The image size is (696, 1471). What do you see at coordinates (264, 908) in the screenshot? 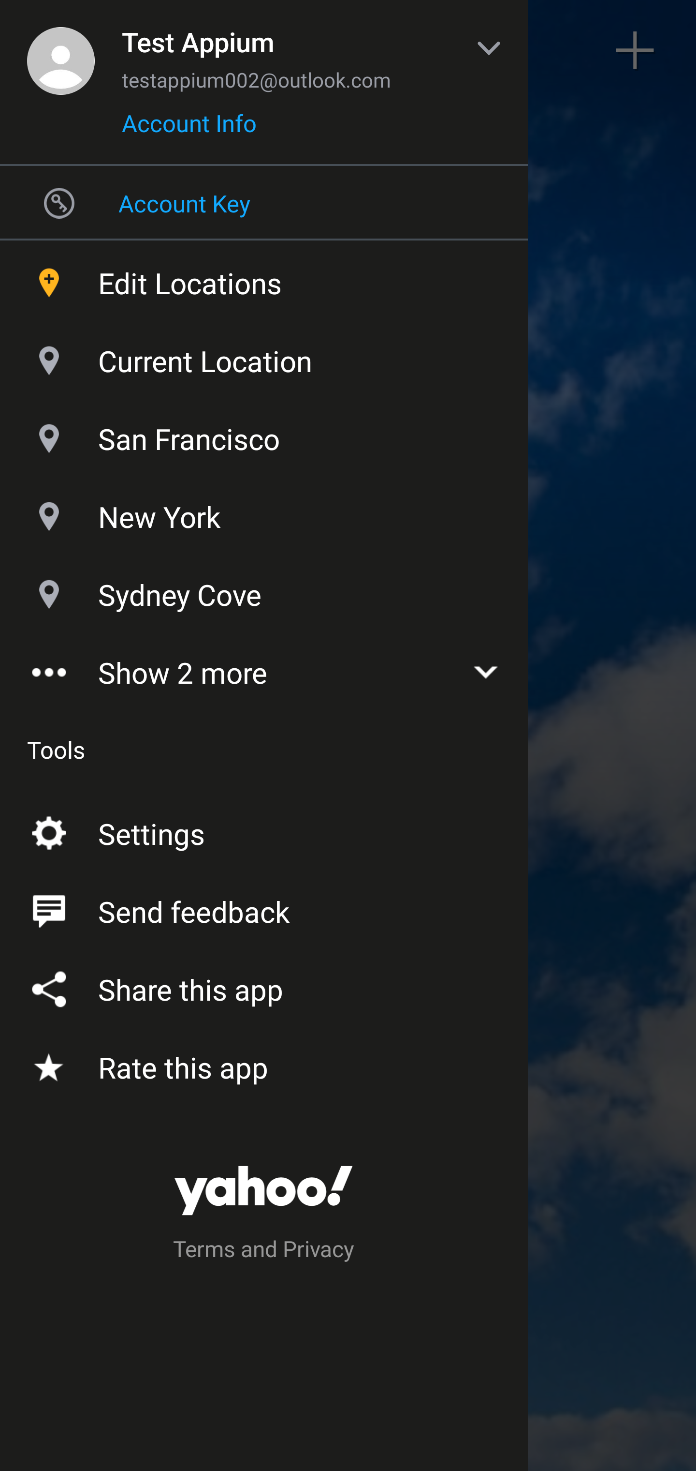
I see `Send feedback` at bounding box center [264, 908].